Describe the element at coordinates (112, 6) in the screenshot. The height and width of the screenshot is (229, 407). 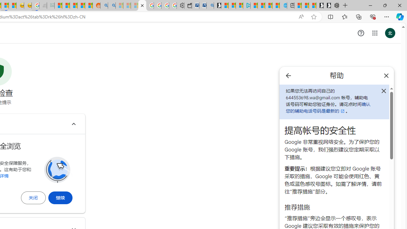
I see `Utah sues federal government - Search` at that location.